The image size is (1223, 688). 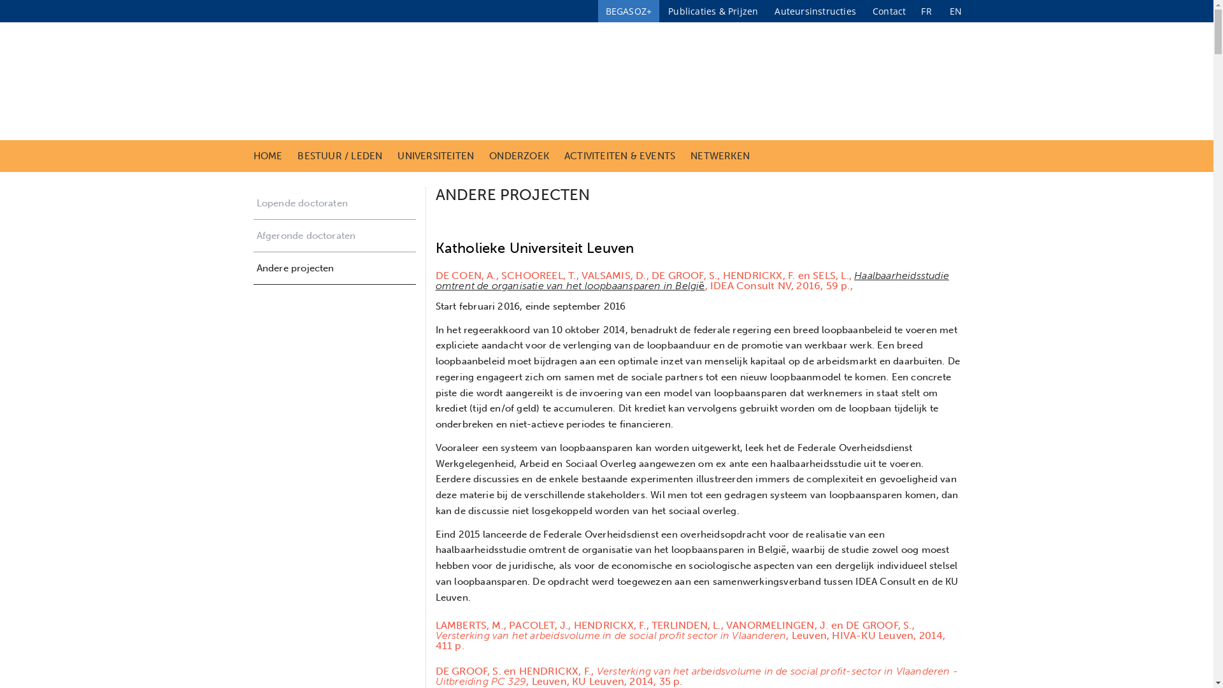 I want to click on EN, so click(x=955, y=11).